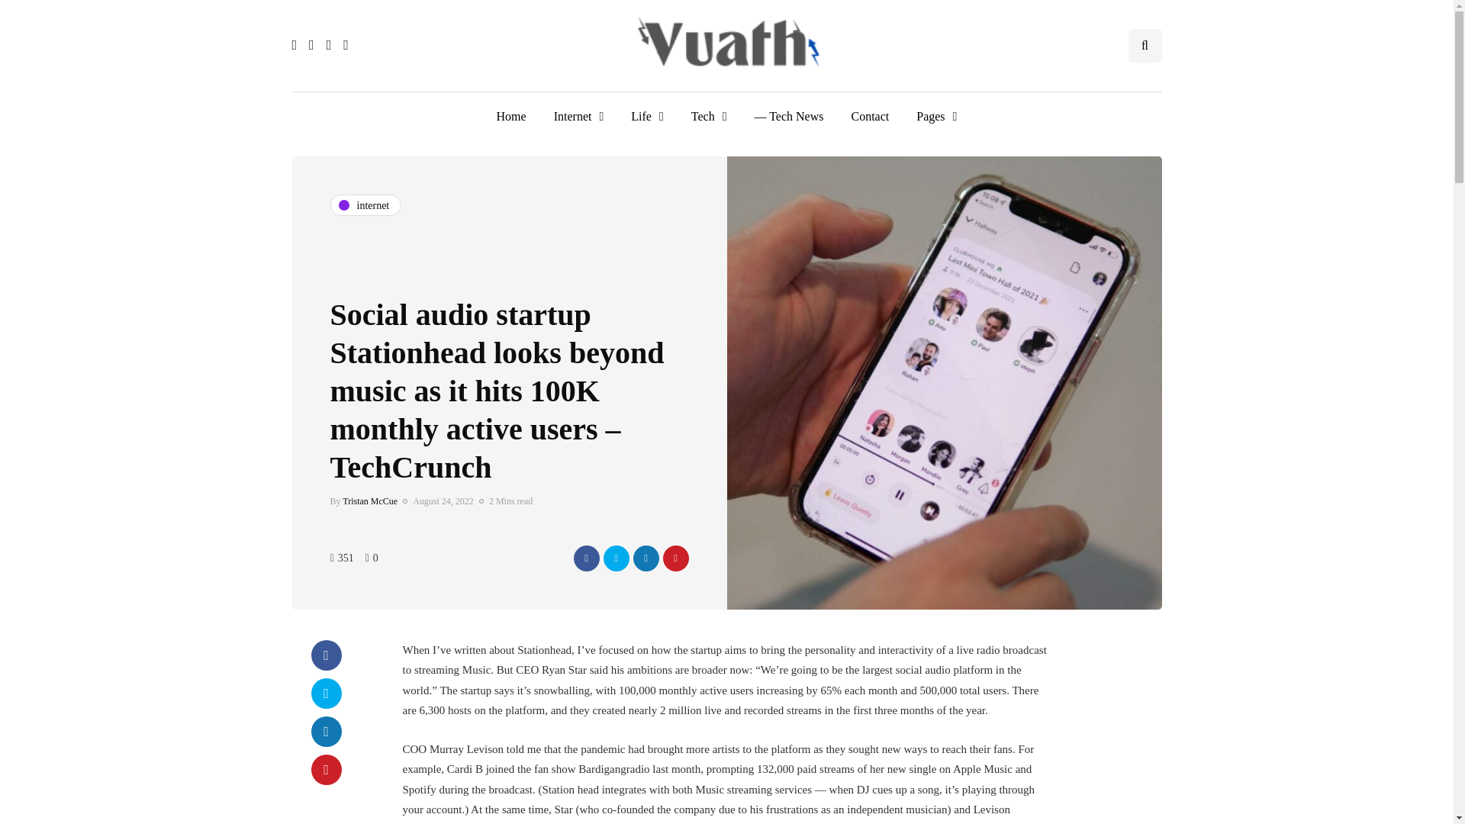 The width and height of the screenshot is (1465, 824). I want to click on Contact, so click(869, 116).